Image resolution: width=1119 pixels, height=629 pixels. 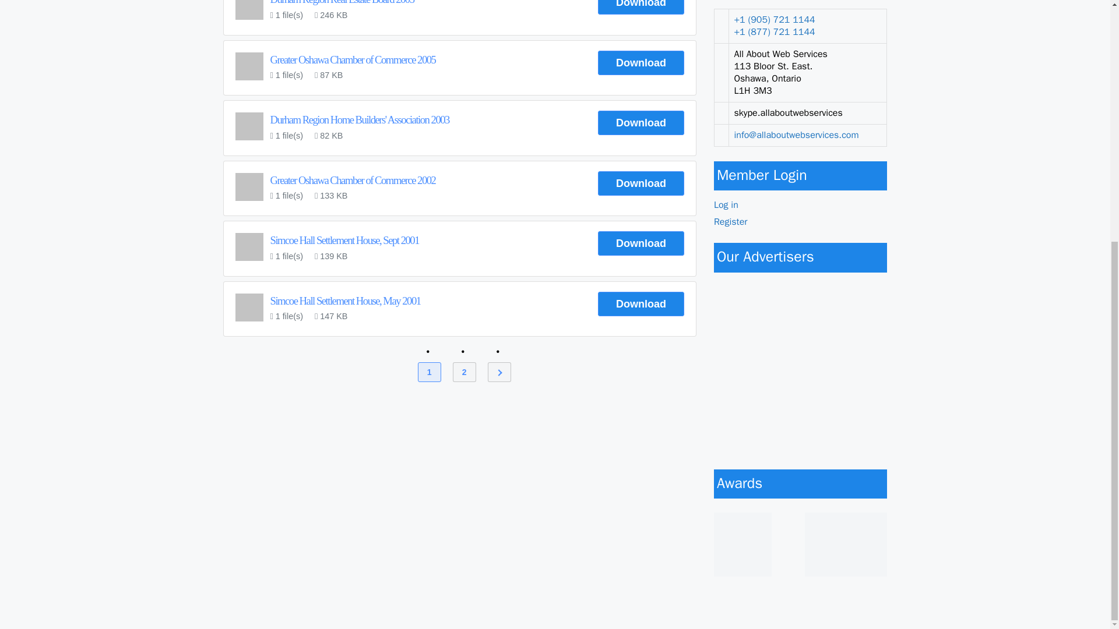 What do you see at coordinates (342, 2) in the screenshot?
I see `Durham Region Real Estate Board 2005` at bounding box center [342, 2].